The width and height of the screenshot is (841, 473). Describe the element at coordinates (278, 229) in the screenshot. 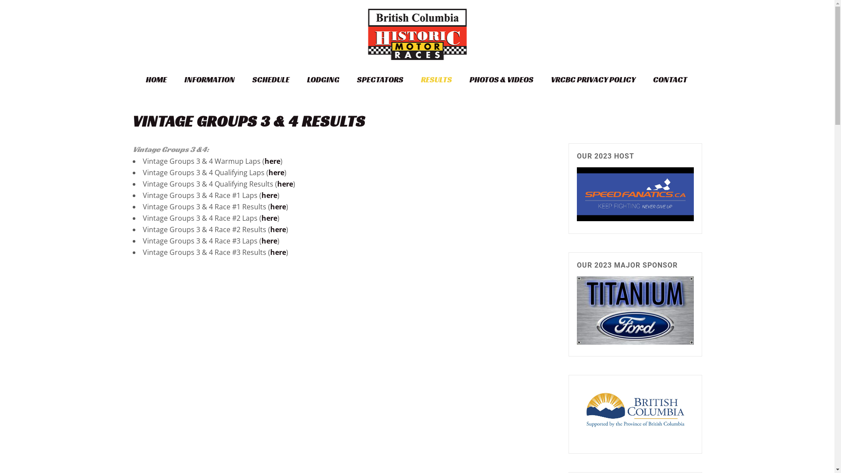

I see `here` at that location.